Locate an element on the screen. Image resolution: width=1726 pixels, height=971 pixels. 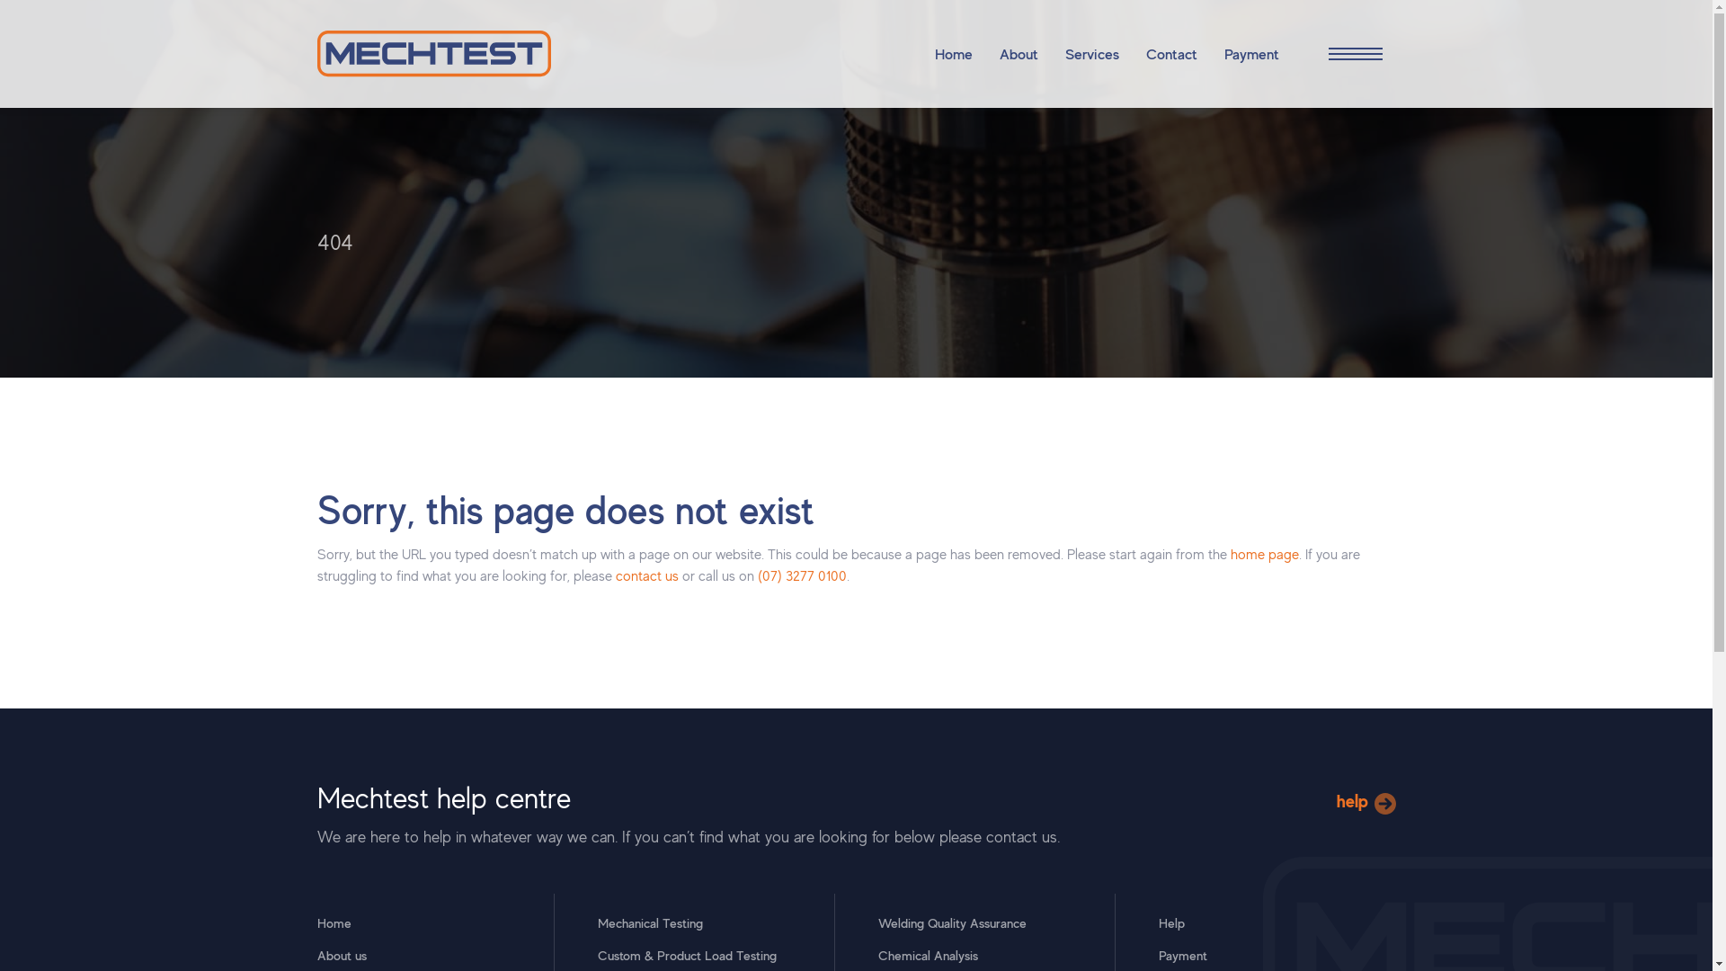
About us is located at coordinates (342, 955).